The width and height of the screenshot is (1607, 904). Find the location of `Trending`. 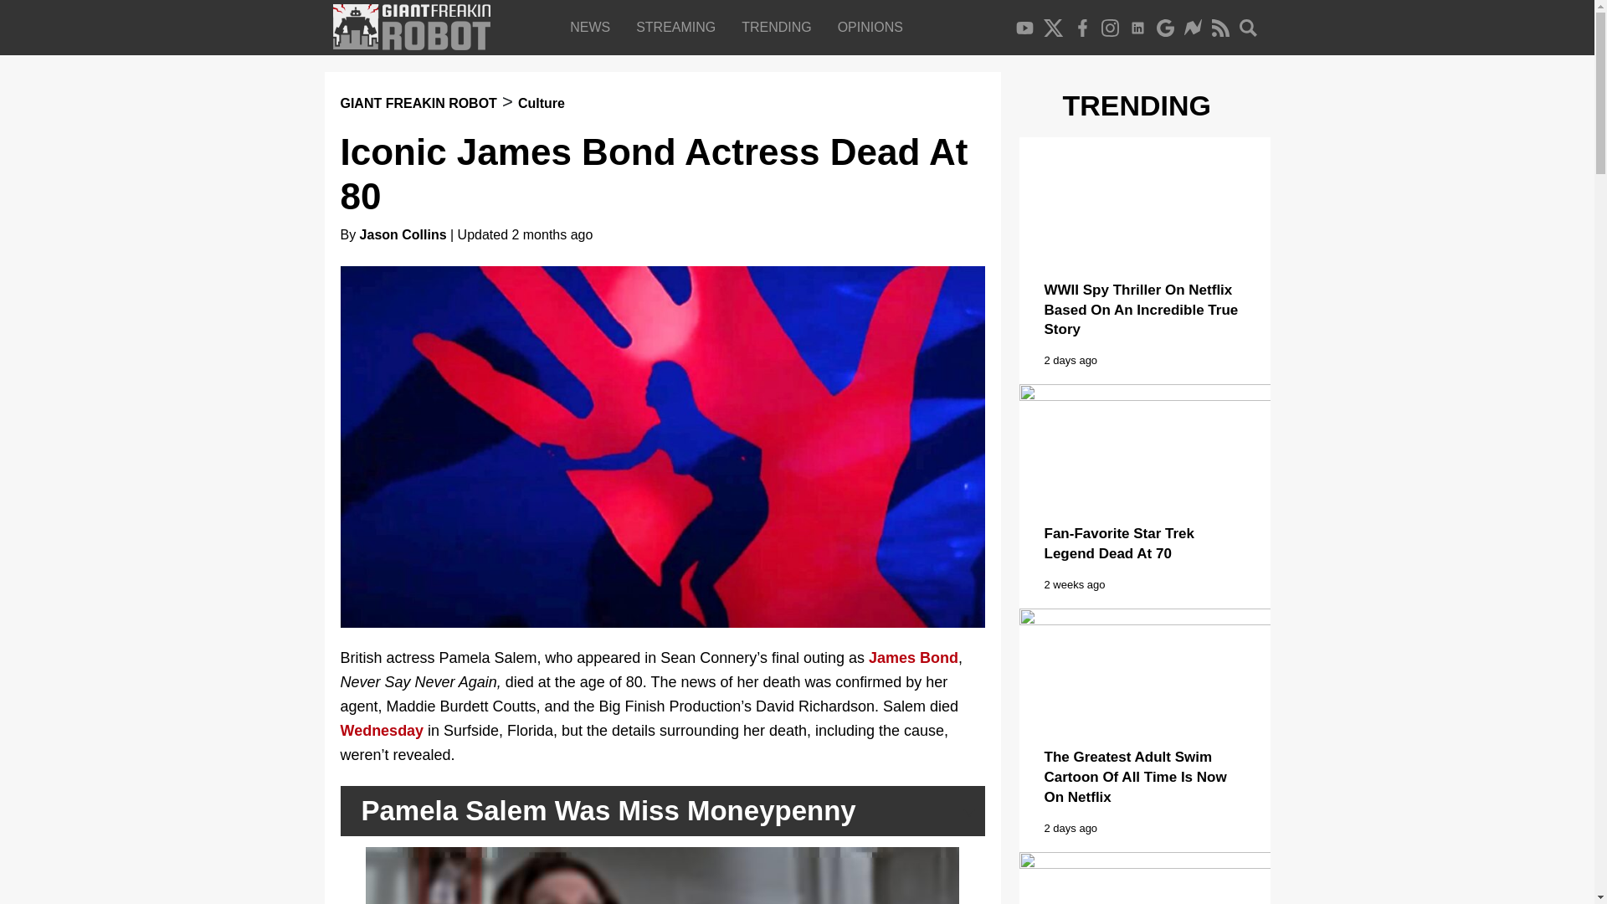

Trending is located at coordinates (780, 27).